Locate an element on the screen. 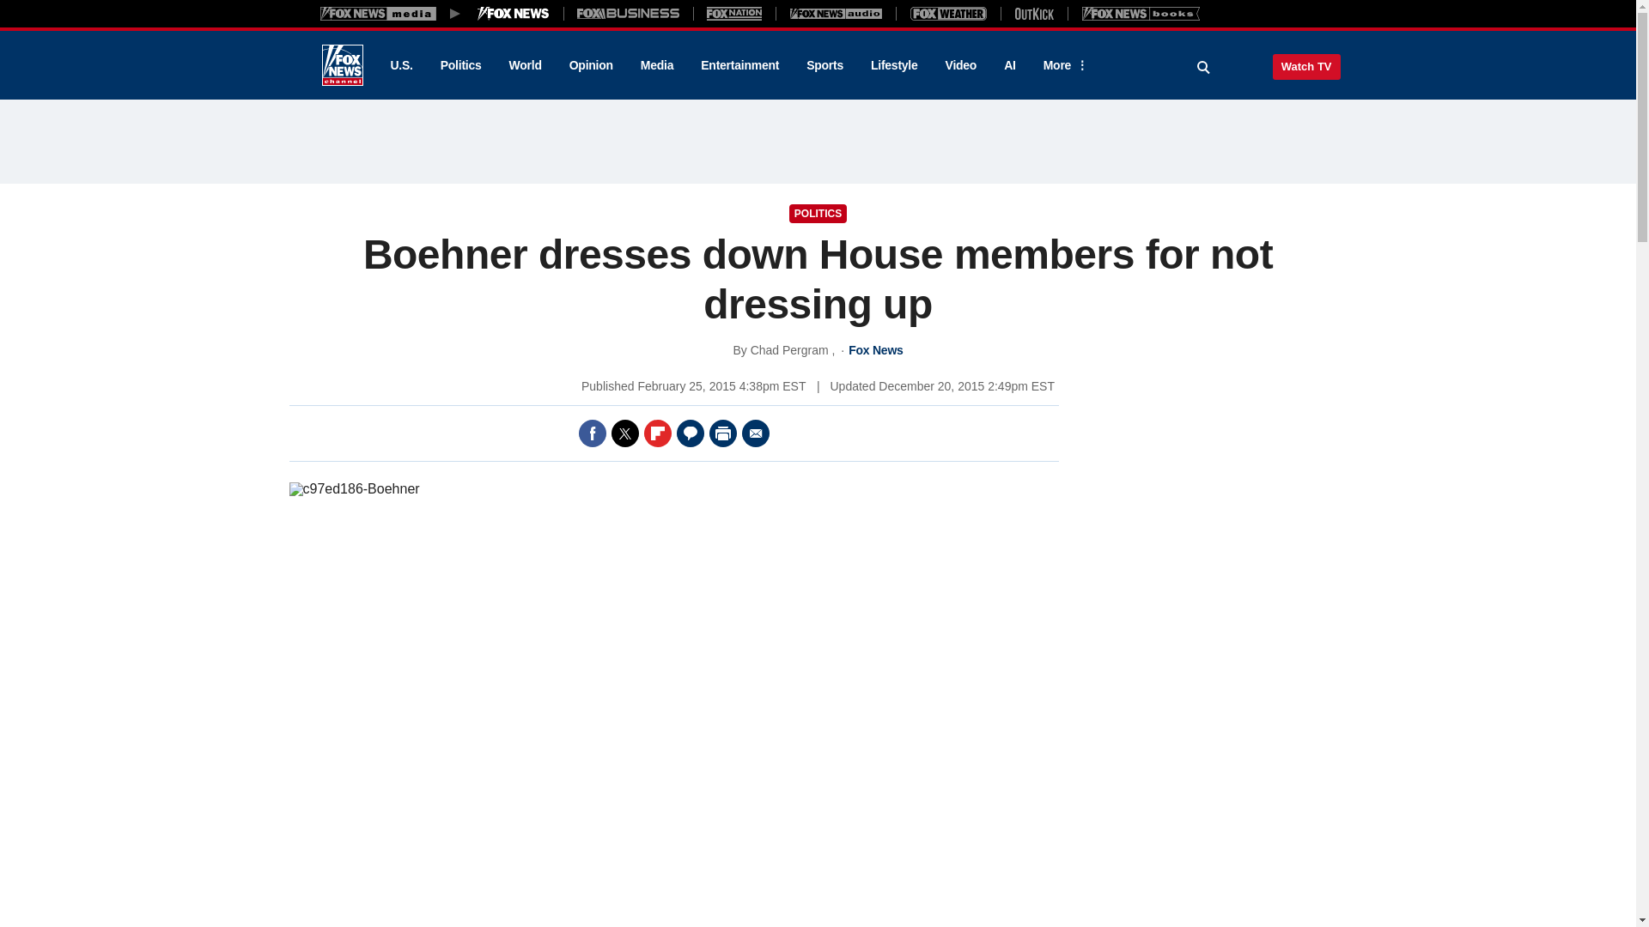  World is located at coordinates (526, 65).